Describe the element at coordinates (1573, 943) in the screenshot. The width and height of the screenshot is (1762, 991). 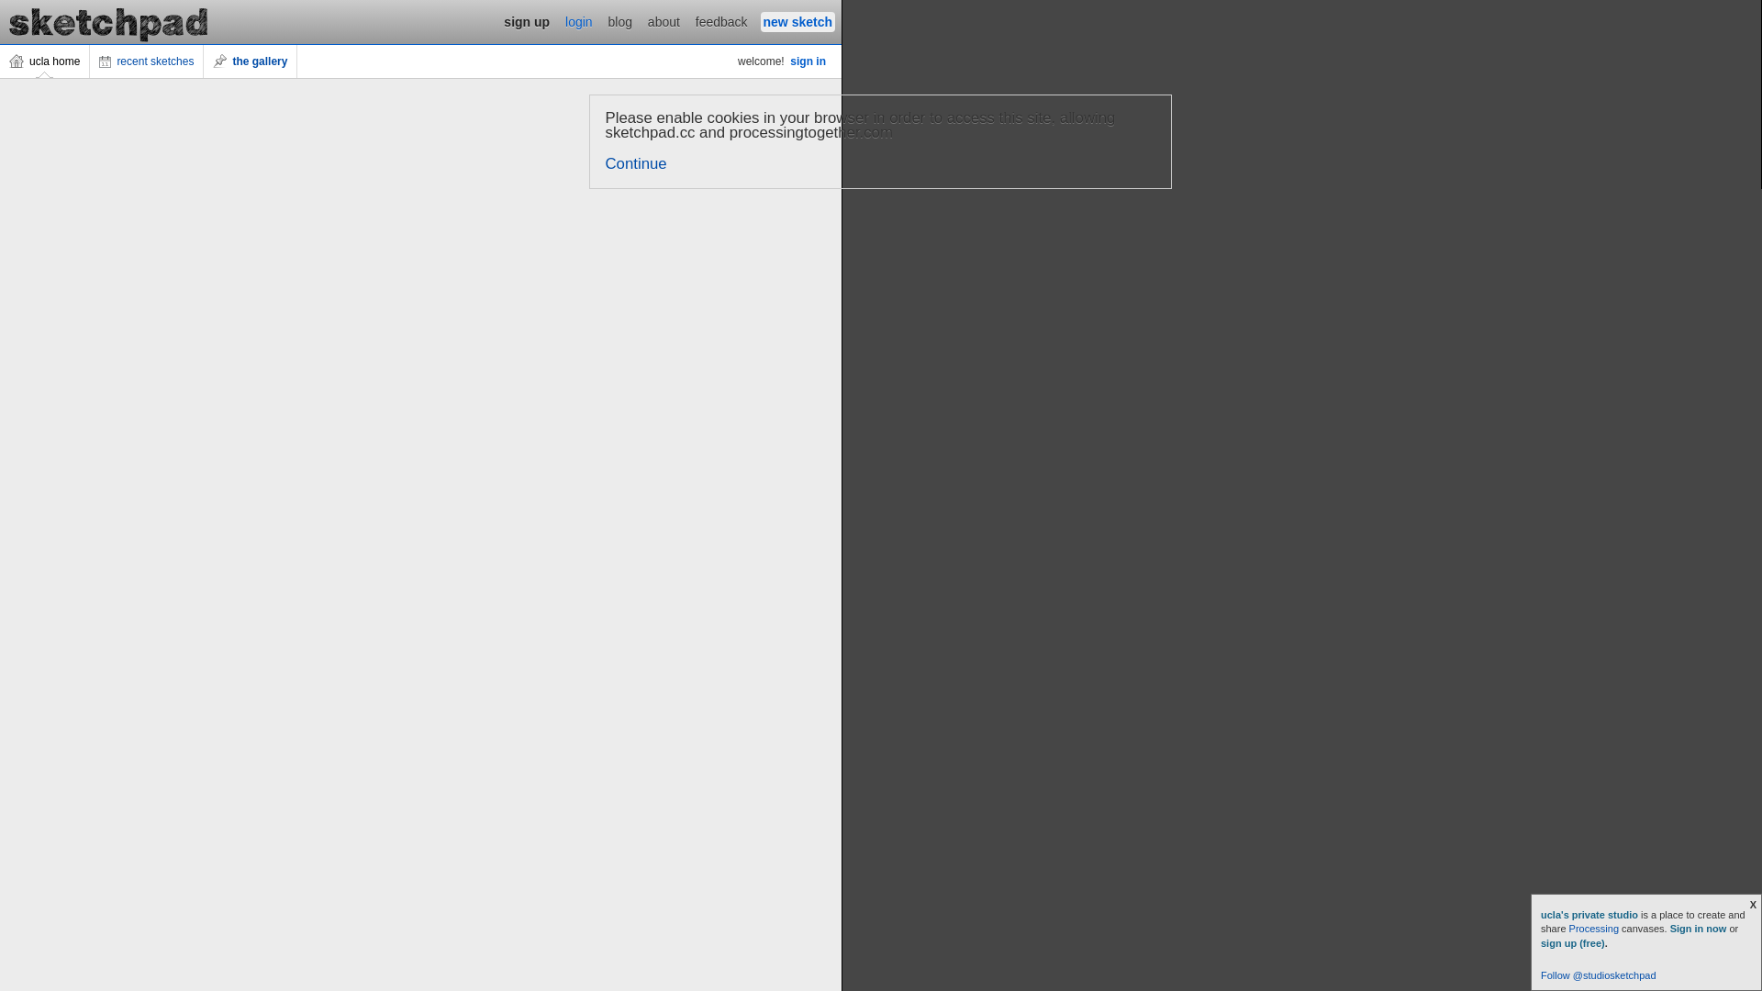
I see `sign up (free)` at that location.